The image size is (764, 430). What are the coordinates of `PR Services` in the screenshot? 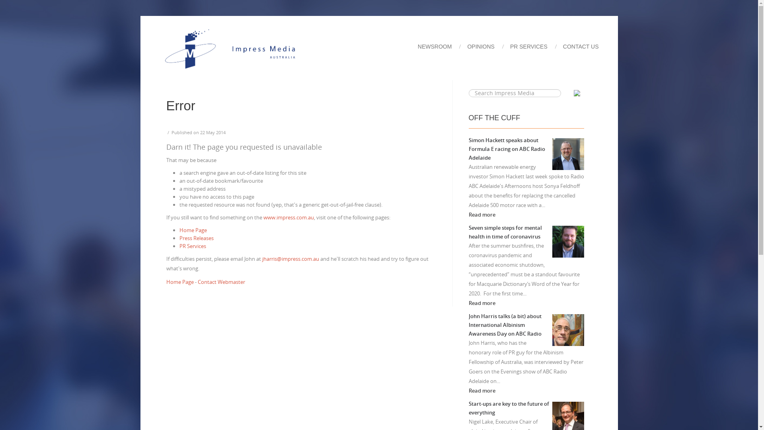 It's located at (193, 246).